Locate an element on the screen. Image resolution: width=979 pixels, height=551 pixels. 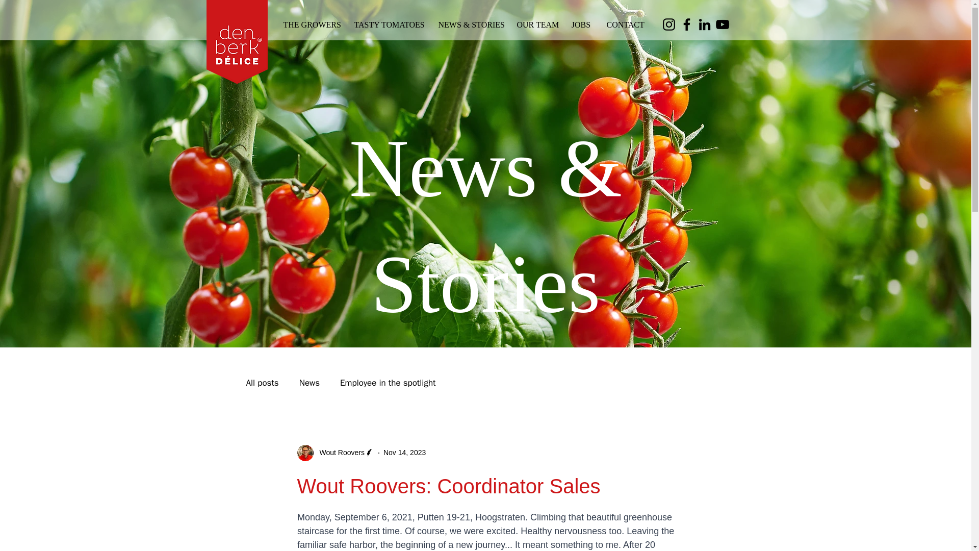
JOBS is located at coordinates (580, 24).